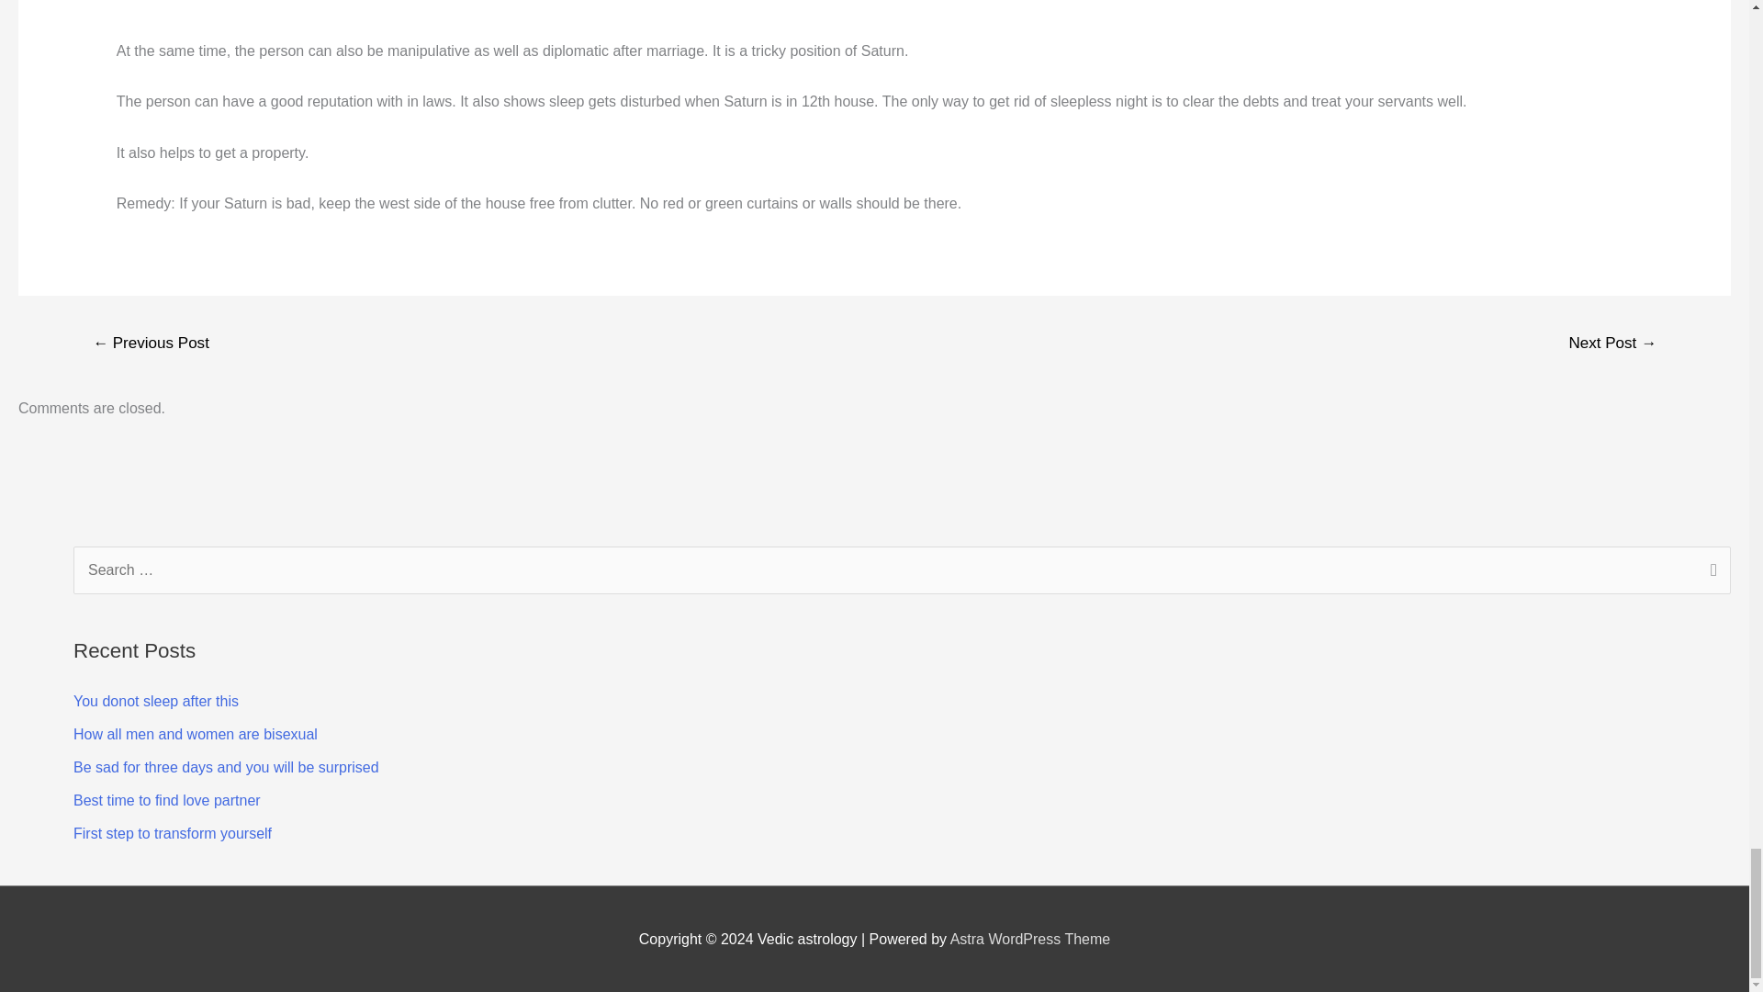 The width and height of the screenshot is (1763, 992). I want to click on How all men and women are bisexual, so click(195, 733).